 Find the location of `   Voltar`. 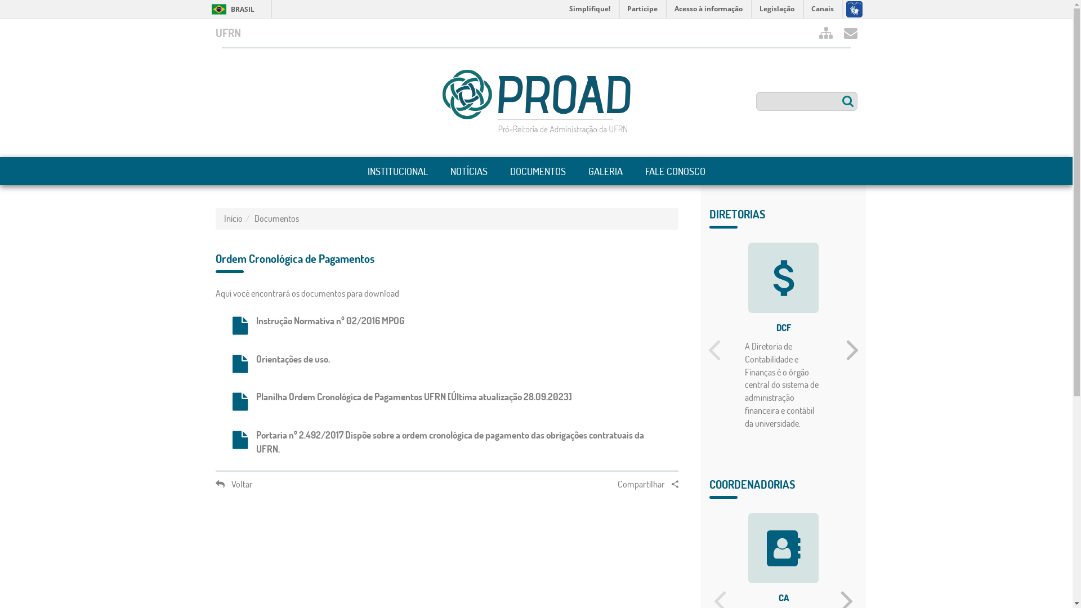

   Voltar is located at coordinates (234, 484).